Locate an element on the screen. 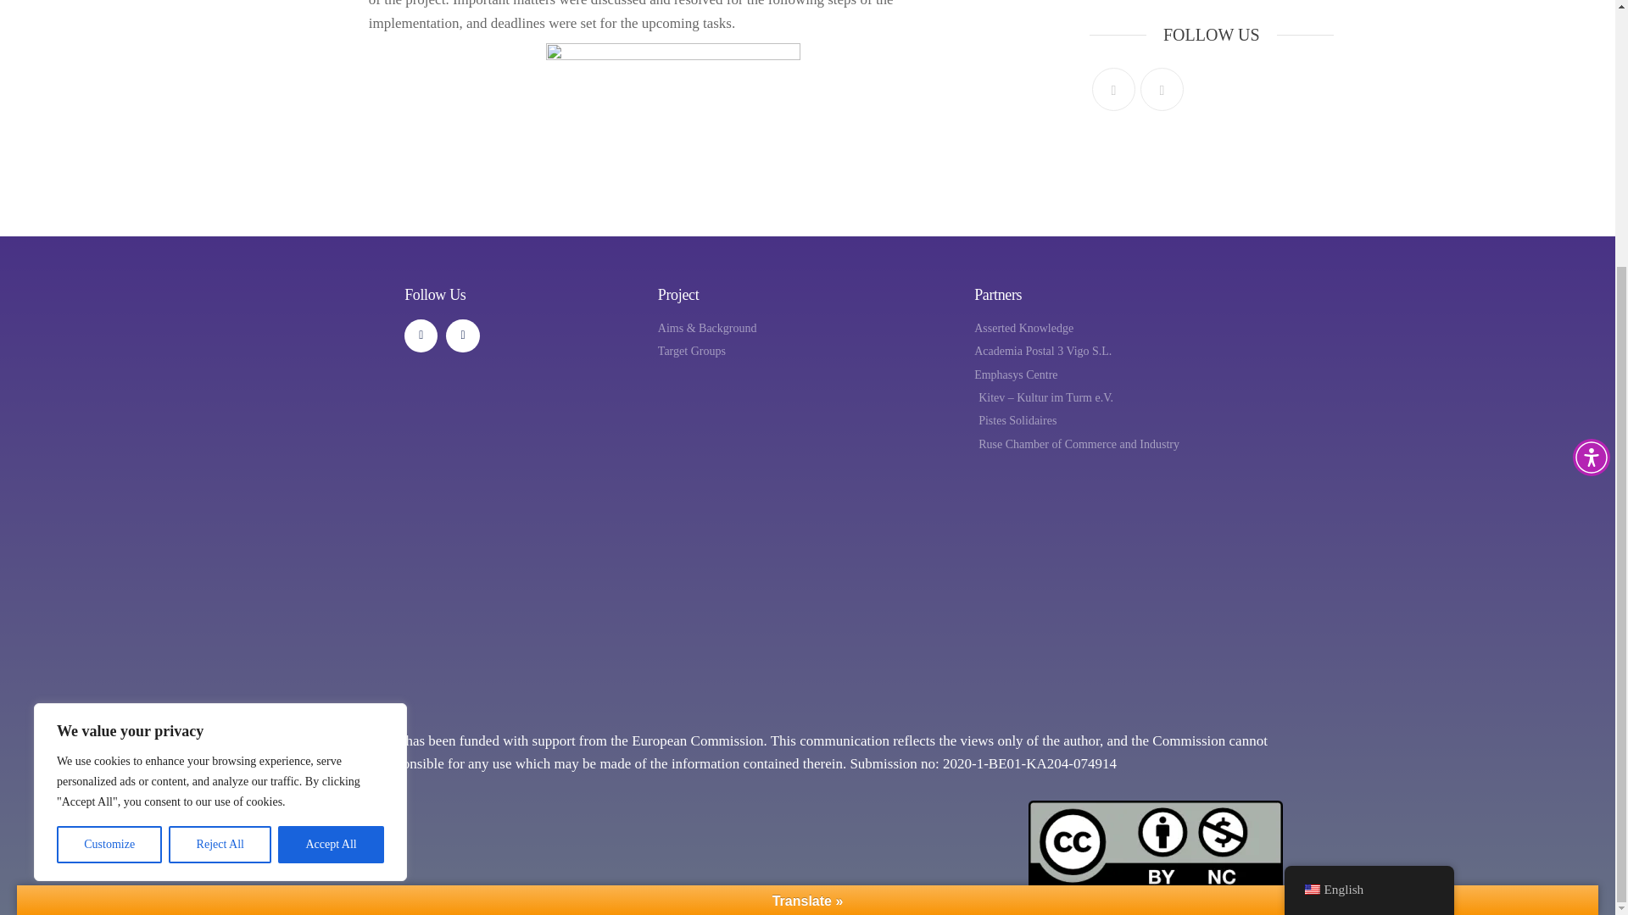  Customize is located at coordinates (109, 478).